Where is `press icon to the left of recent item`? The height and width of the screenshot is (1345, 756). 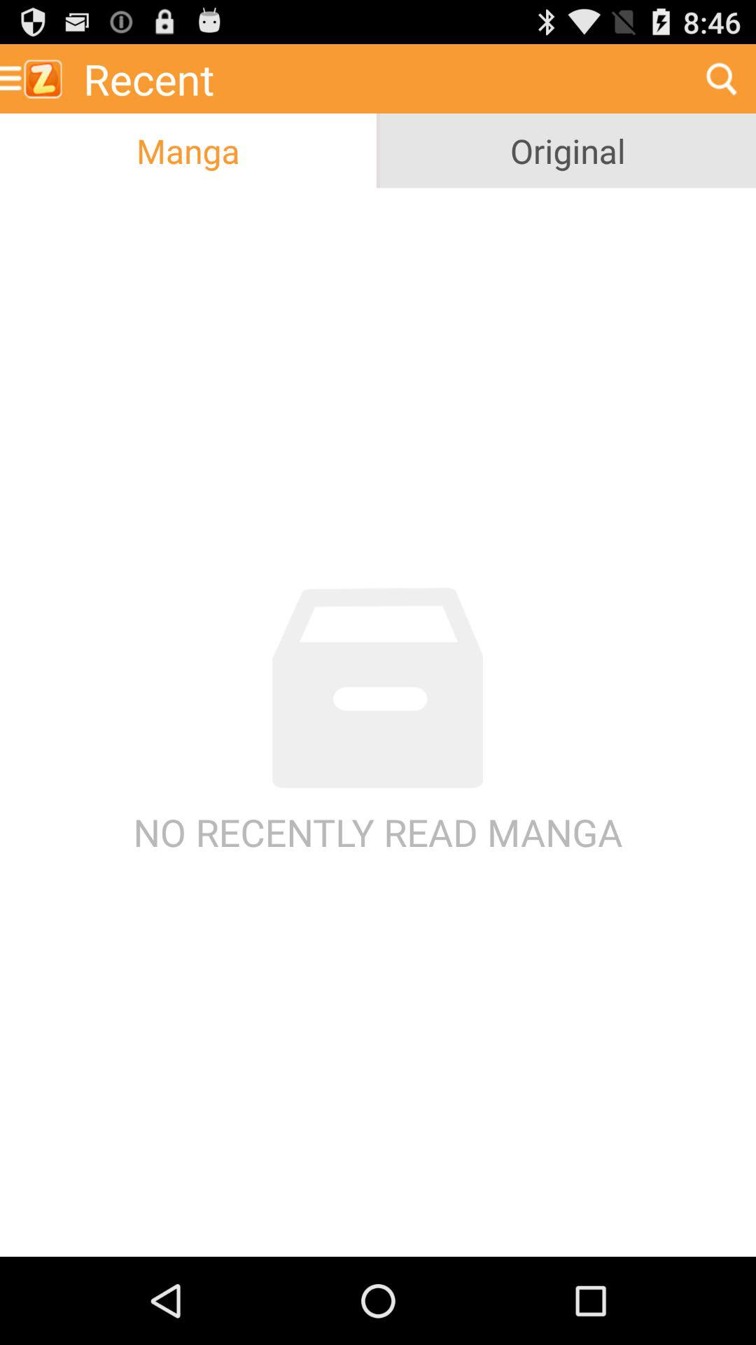 press icon to the left of recent item is located at coordinates (36, 78).